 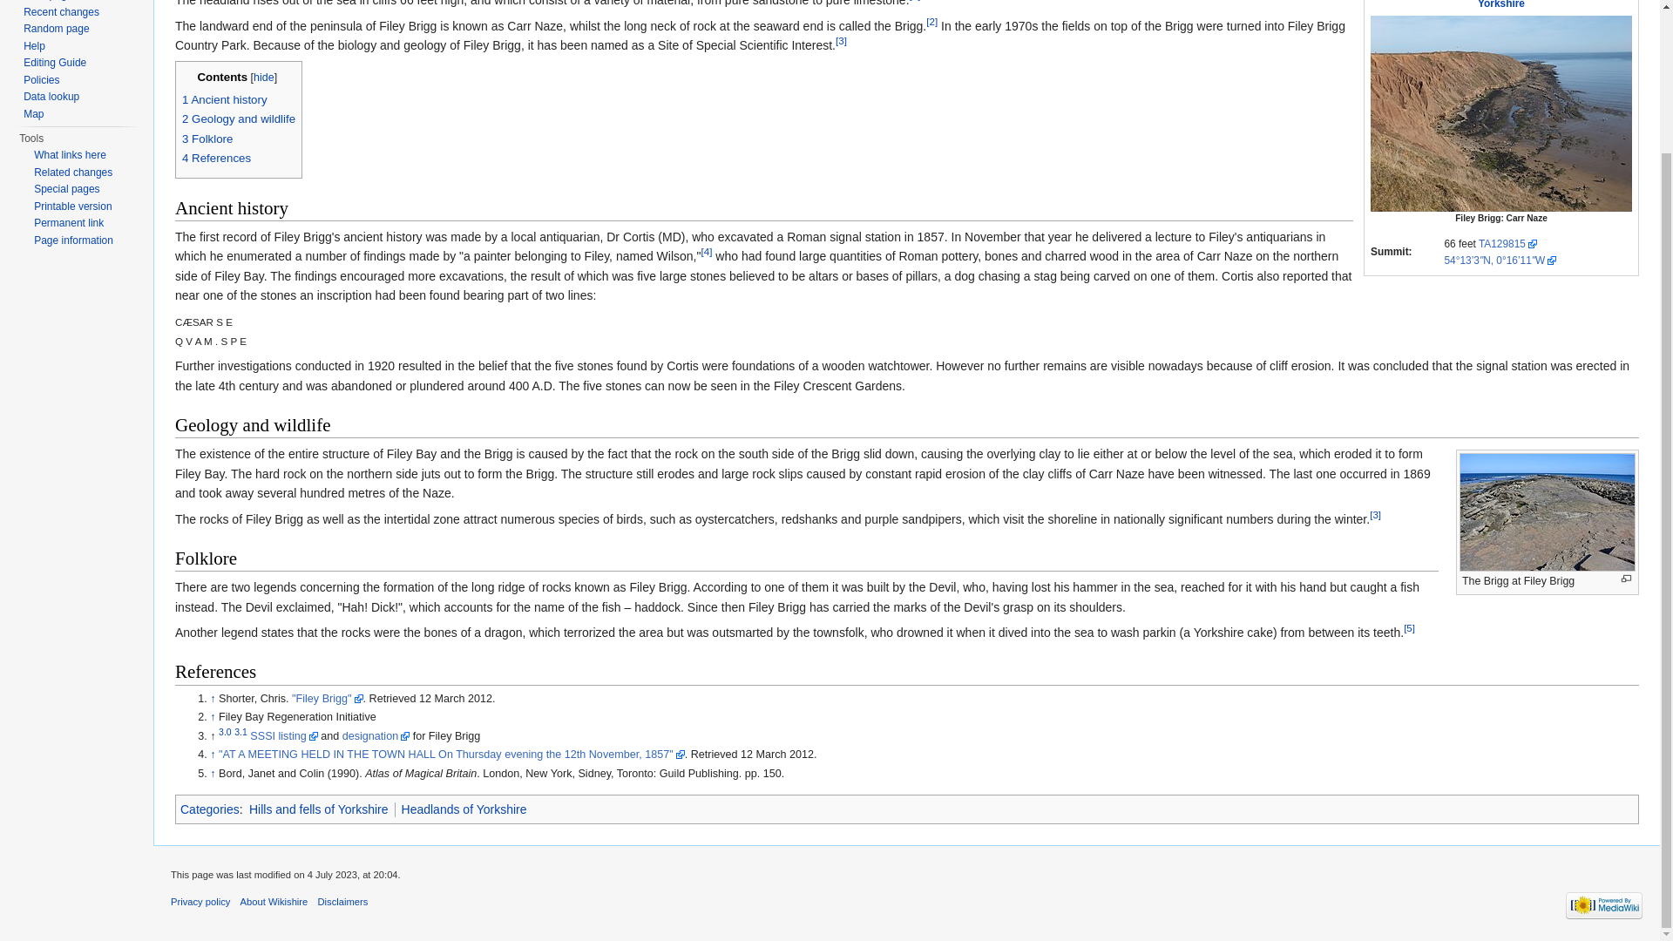 What do you see at coordinates (209, 809) in the screenshot?
I see `Special:Categories` at bounding box center [209, 809].